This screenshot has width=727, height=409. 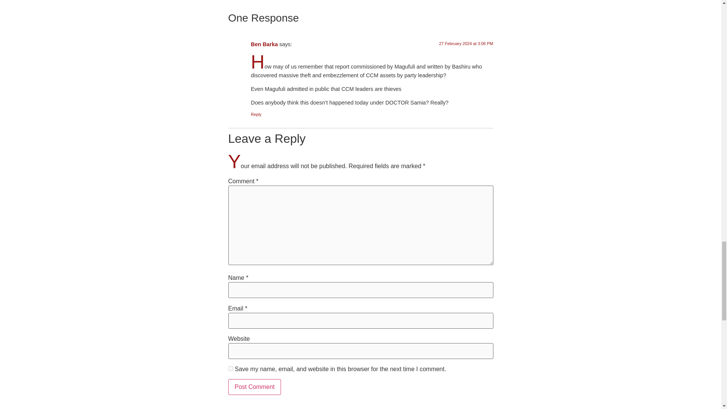 I want to click on yes, so click(x=230, y=368).